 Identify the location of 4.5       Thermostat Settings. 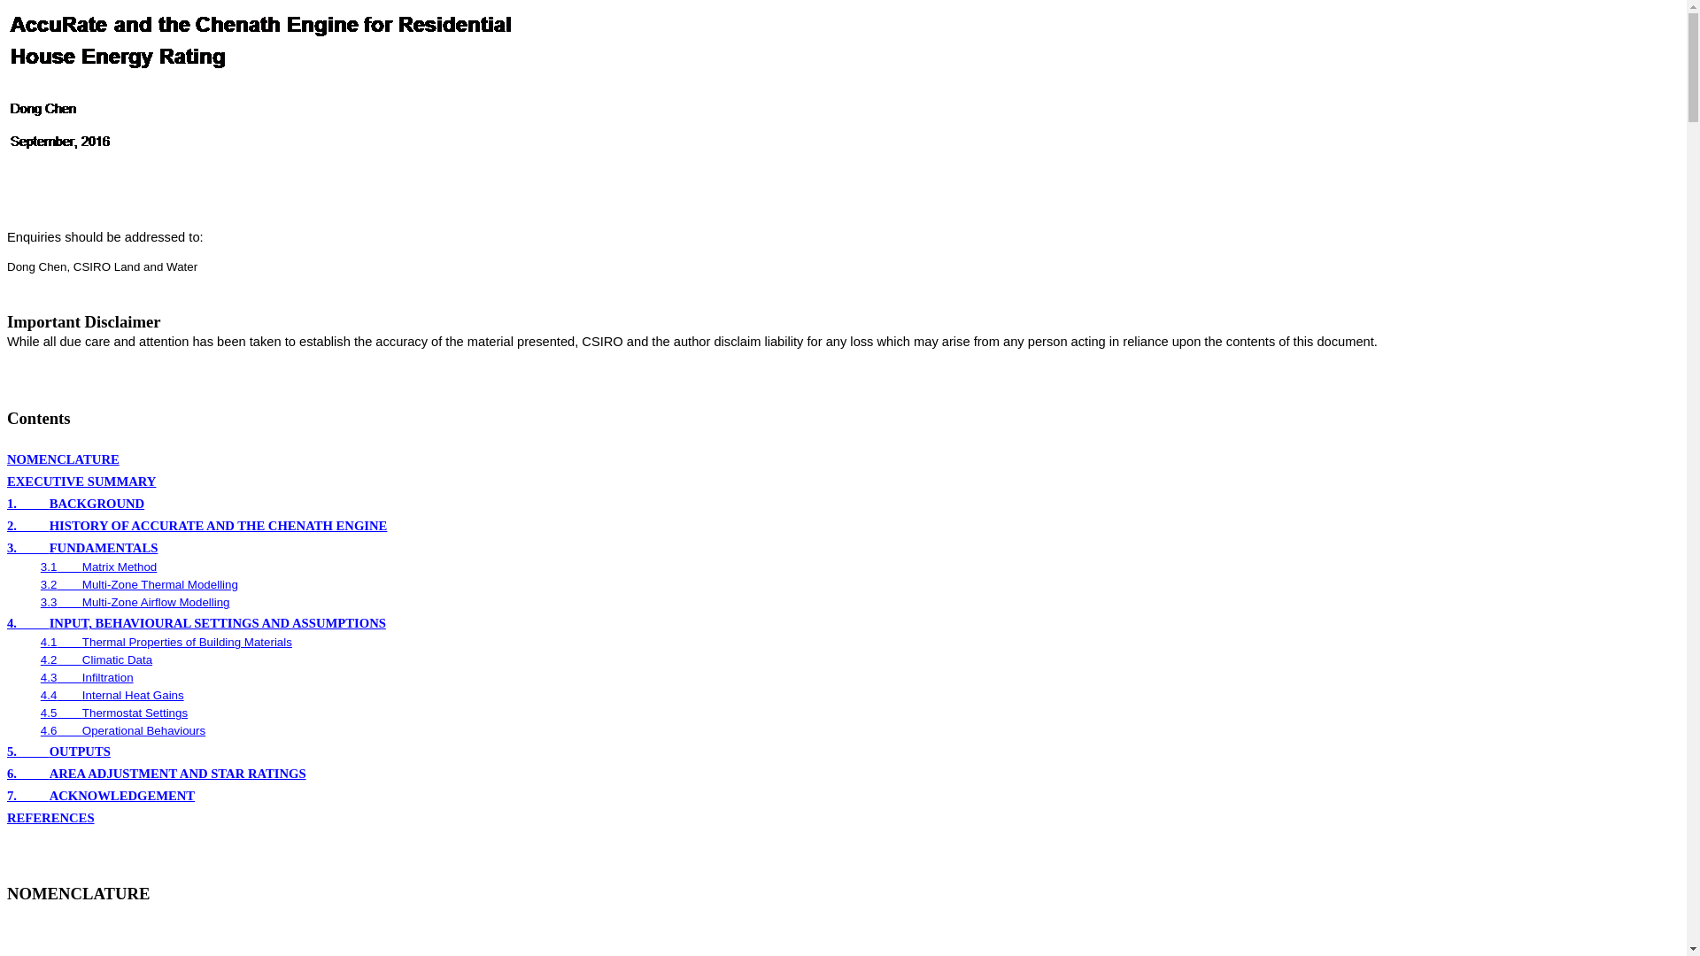
(114, 713).